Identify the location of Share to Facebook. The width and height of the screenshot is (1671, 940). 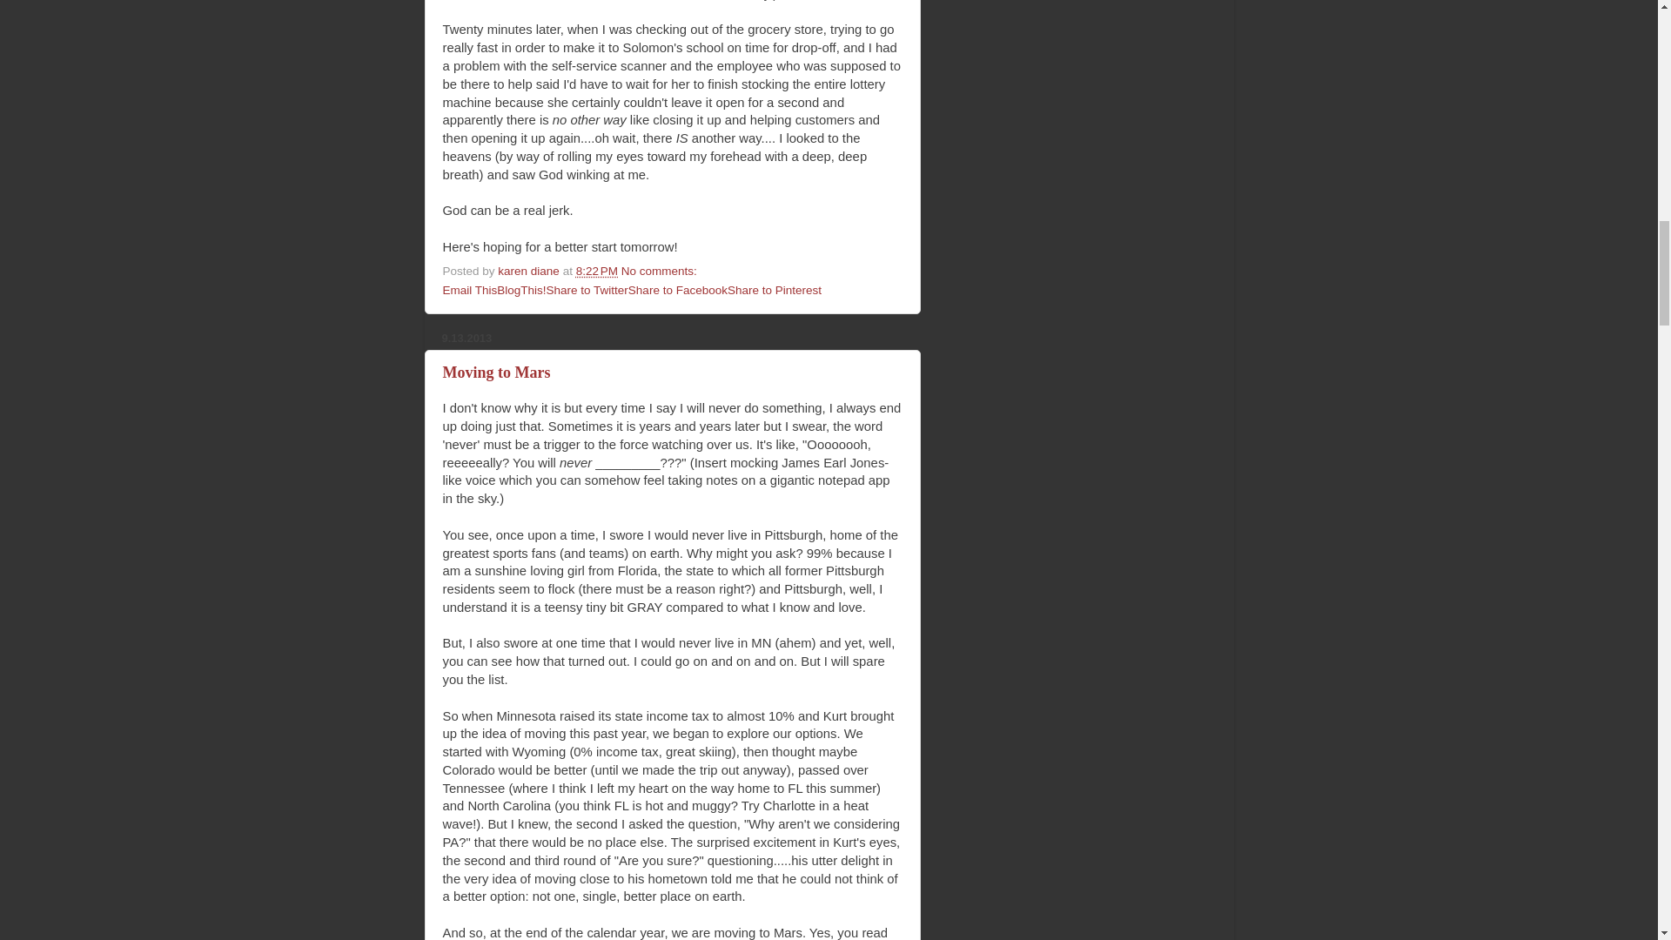
(677, 291).